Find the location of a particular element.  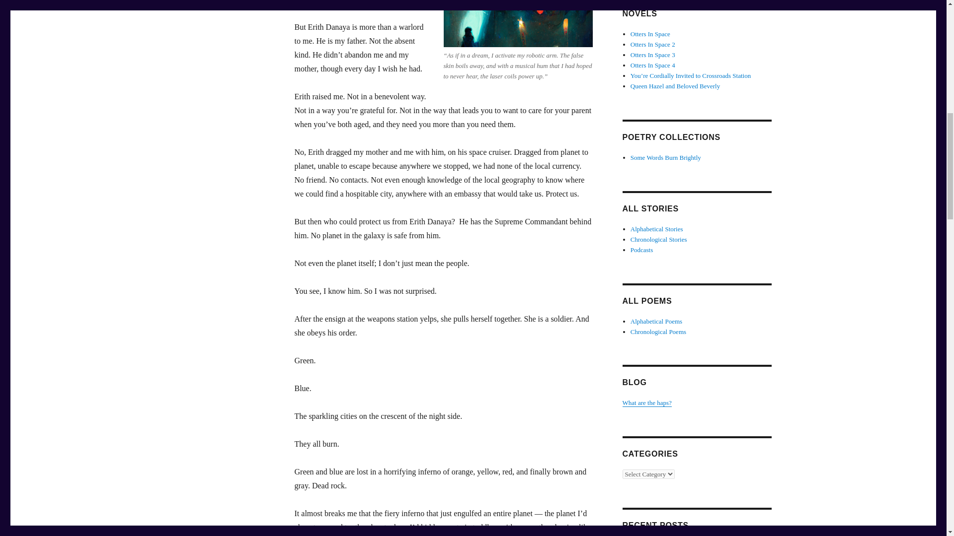

Chronological Stories is located at coordinates (659, 239).